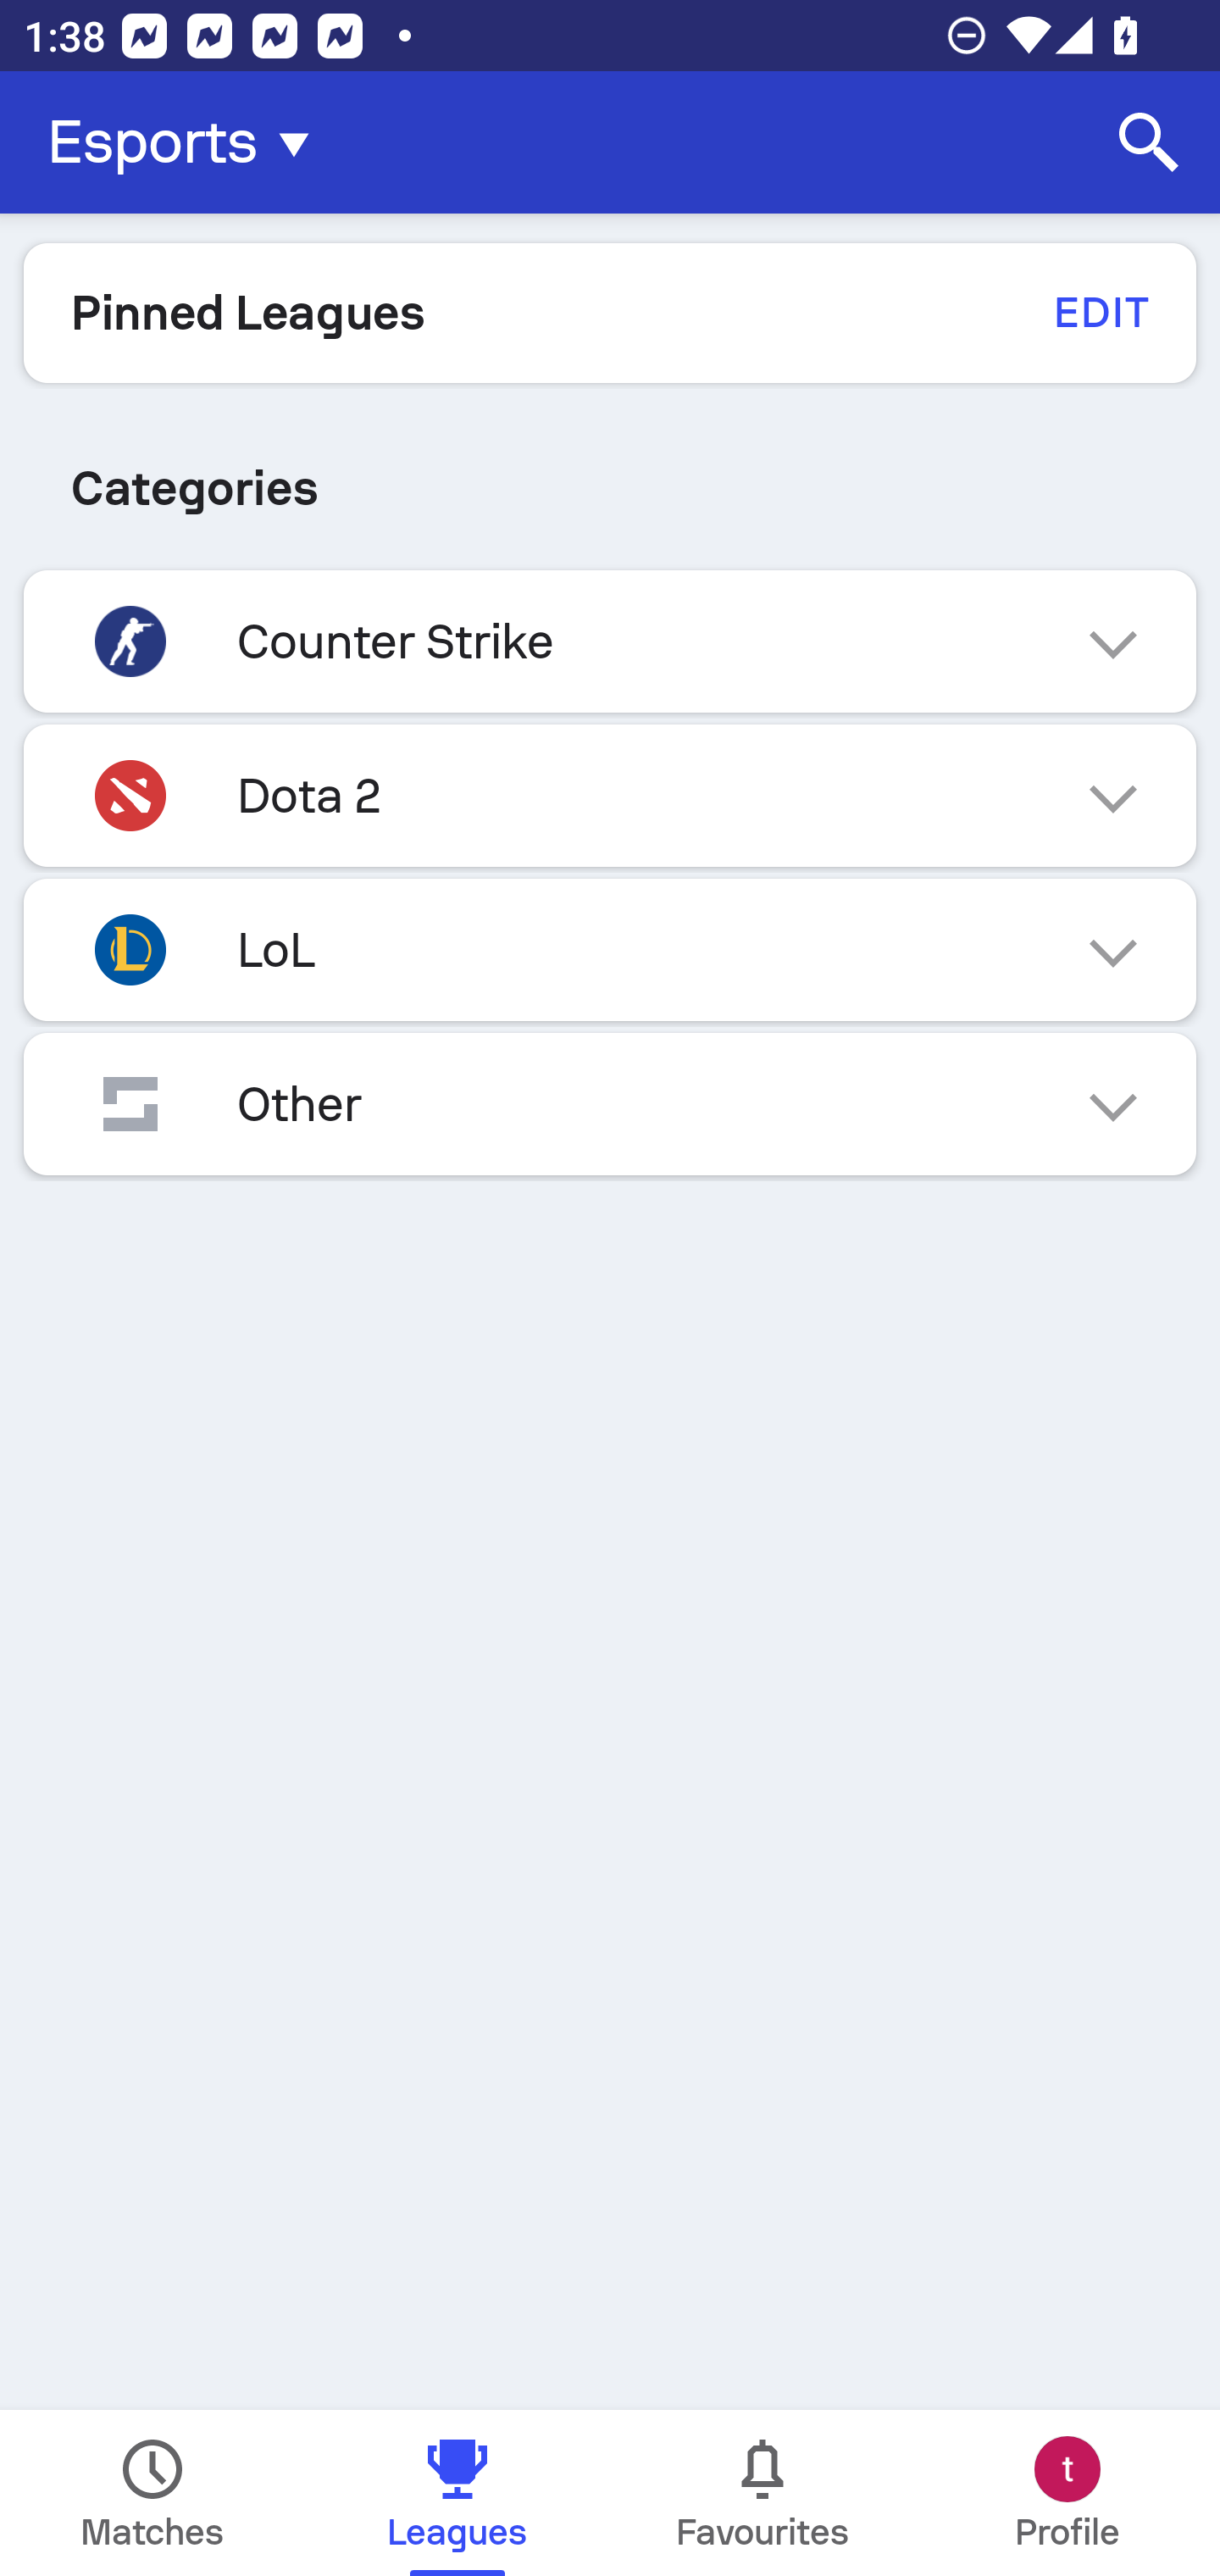 This screenshot has width=1220, height=2576. Describe the element at coordinates (188, 142) in the screenshot. I see `Esports` at that location.